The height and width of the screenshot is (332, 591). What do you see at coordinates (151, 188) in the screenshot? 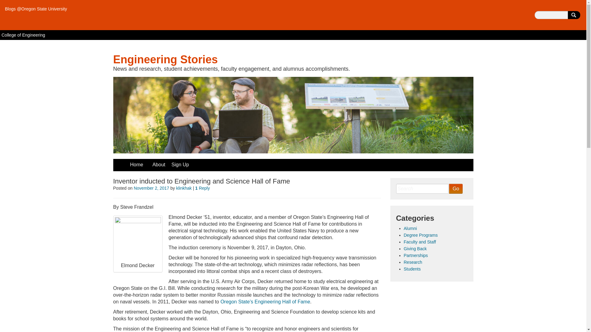
I see `5:23 pm` at bounding box center [151, 188].